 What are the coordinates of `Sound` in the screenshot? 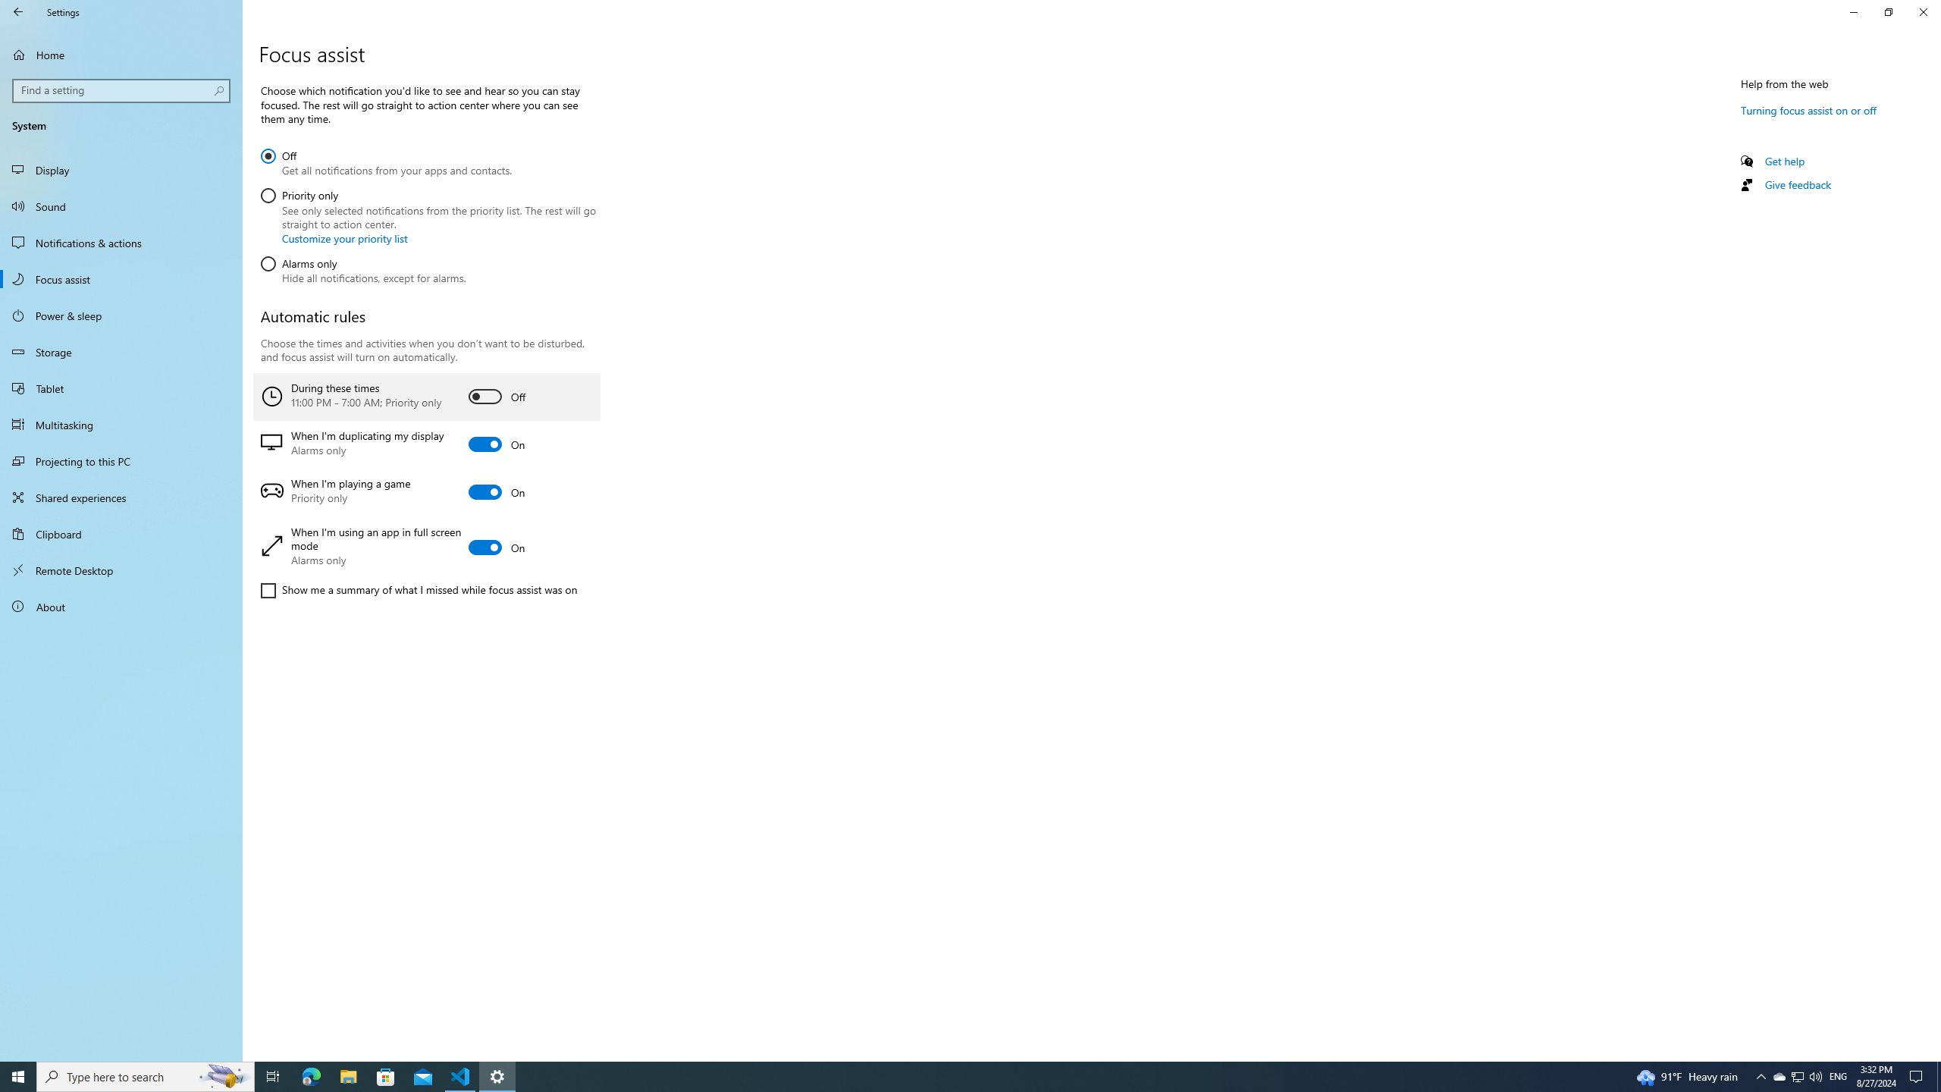 It's located at (121, 206).